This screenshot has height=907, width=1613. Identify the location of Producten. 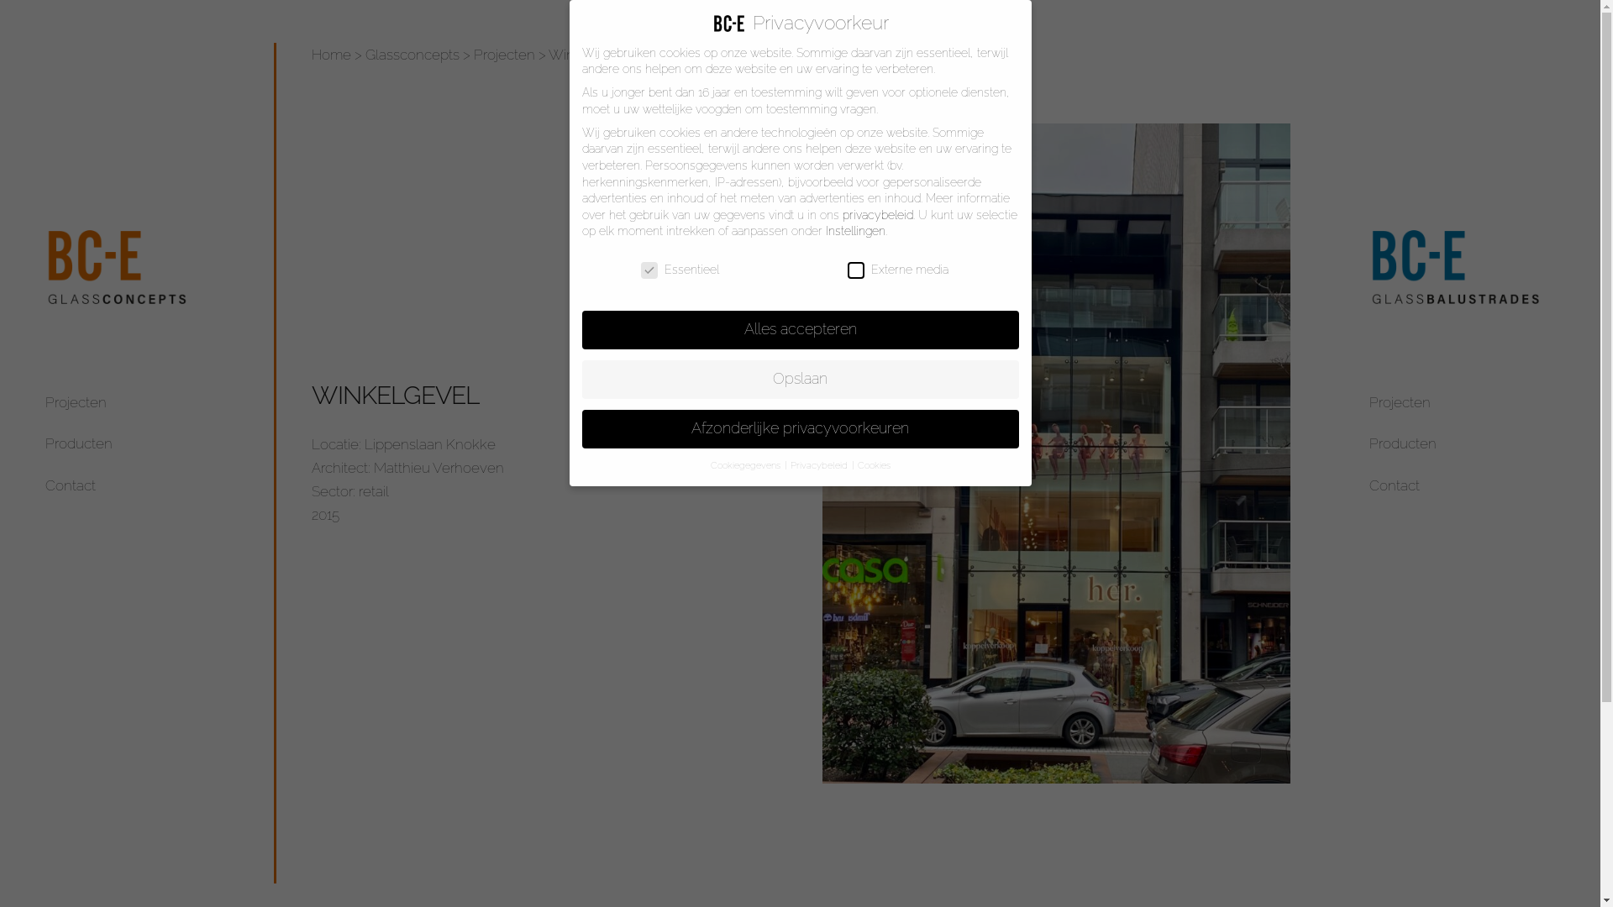
(1403, 443).